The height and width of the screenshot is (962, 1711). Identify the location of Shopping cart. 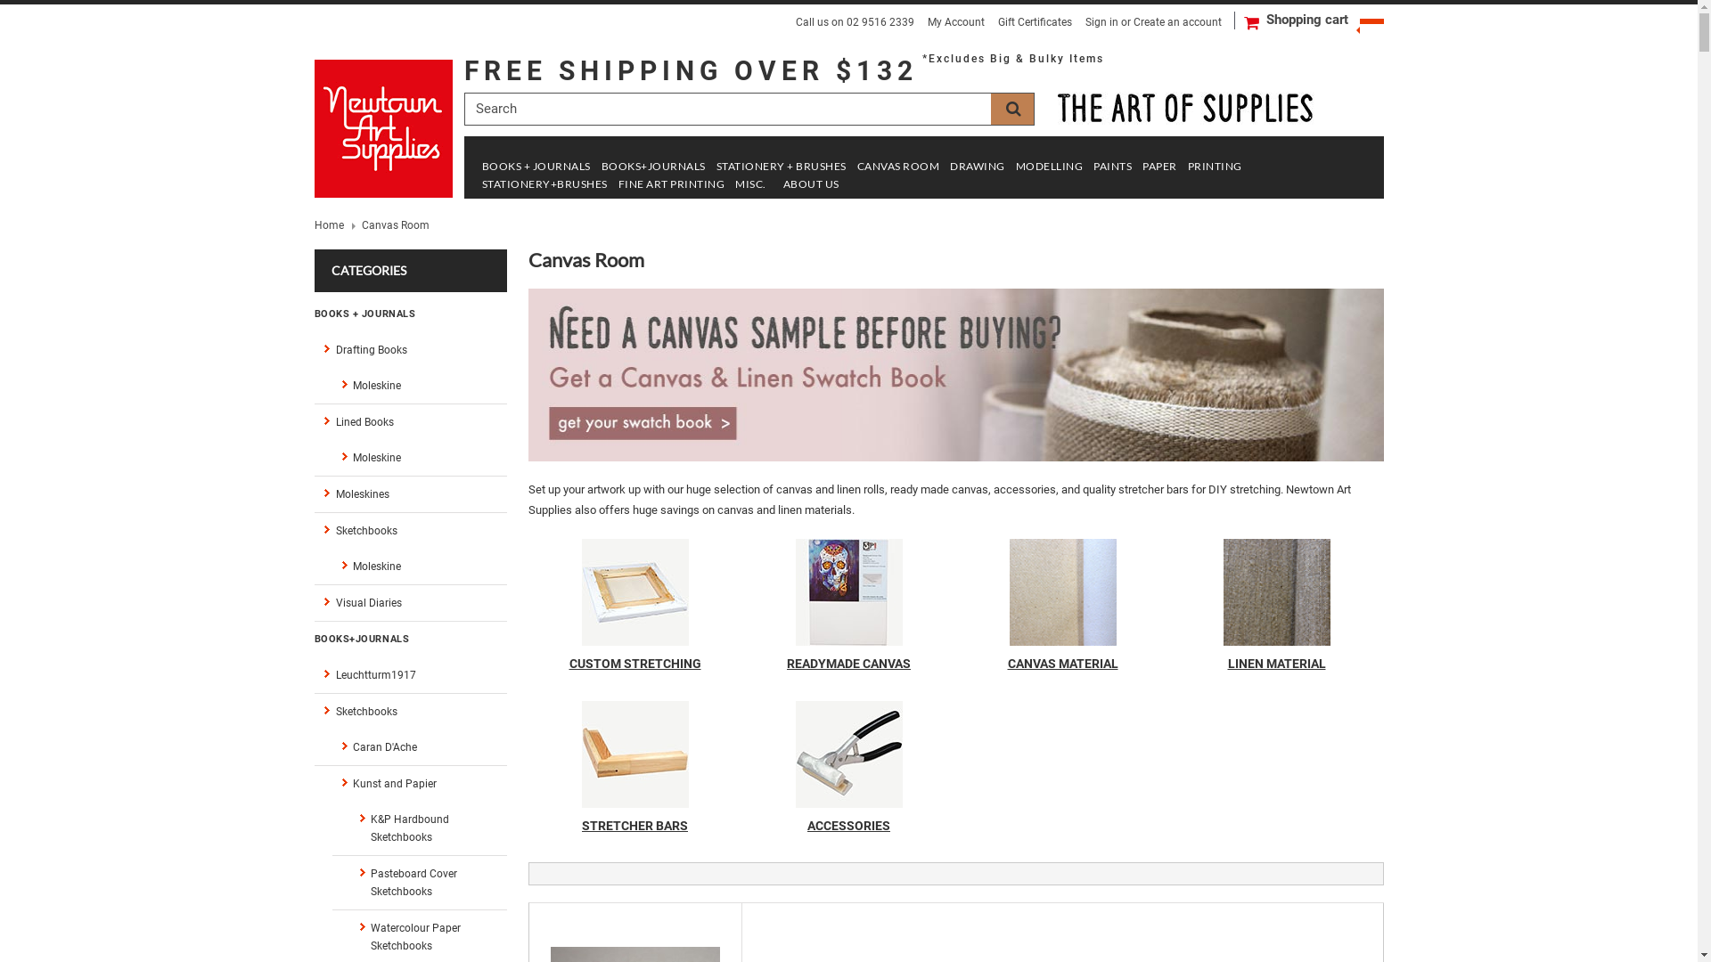
(1324, 20).